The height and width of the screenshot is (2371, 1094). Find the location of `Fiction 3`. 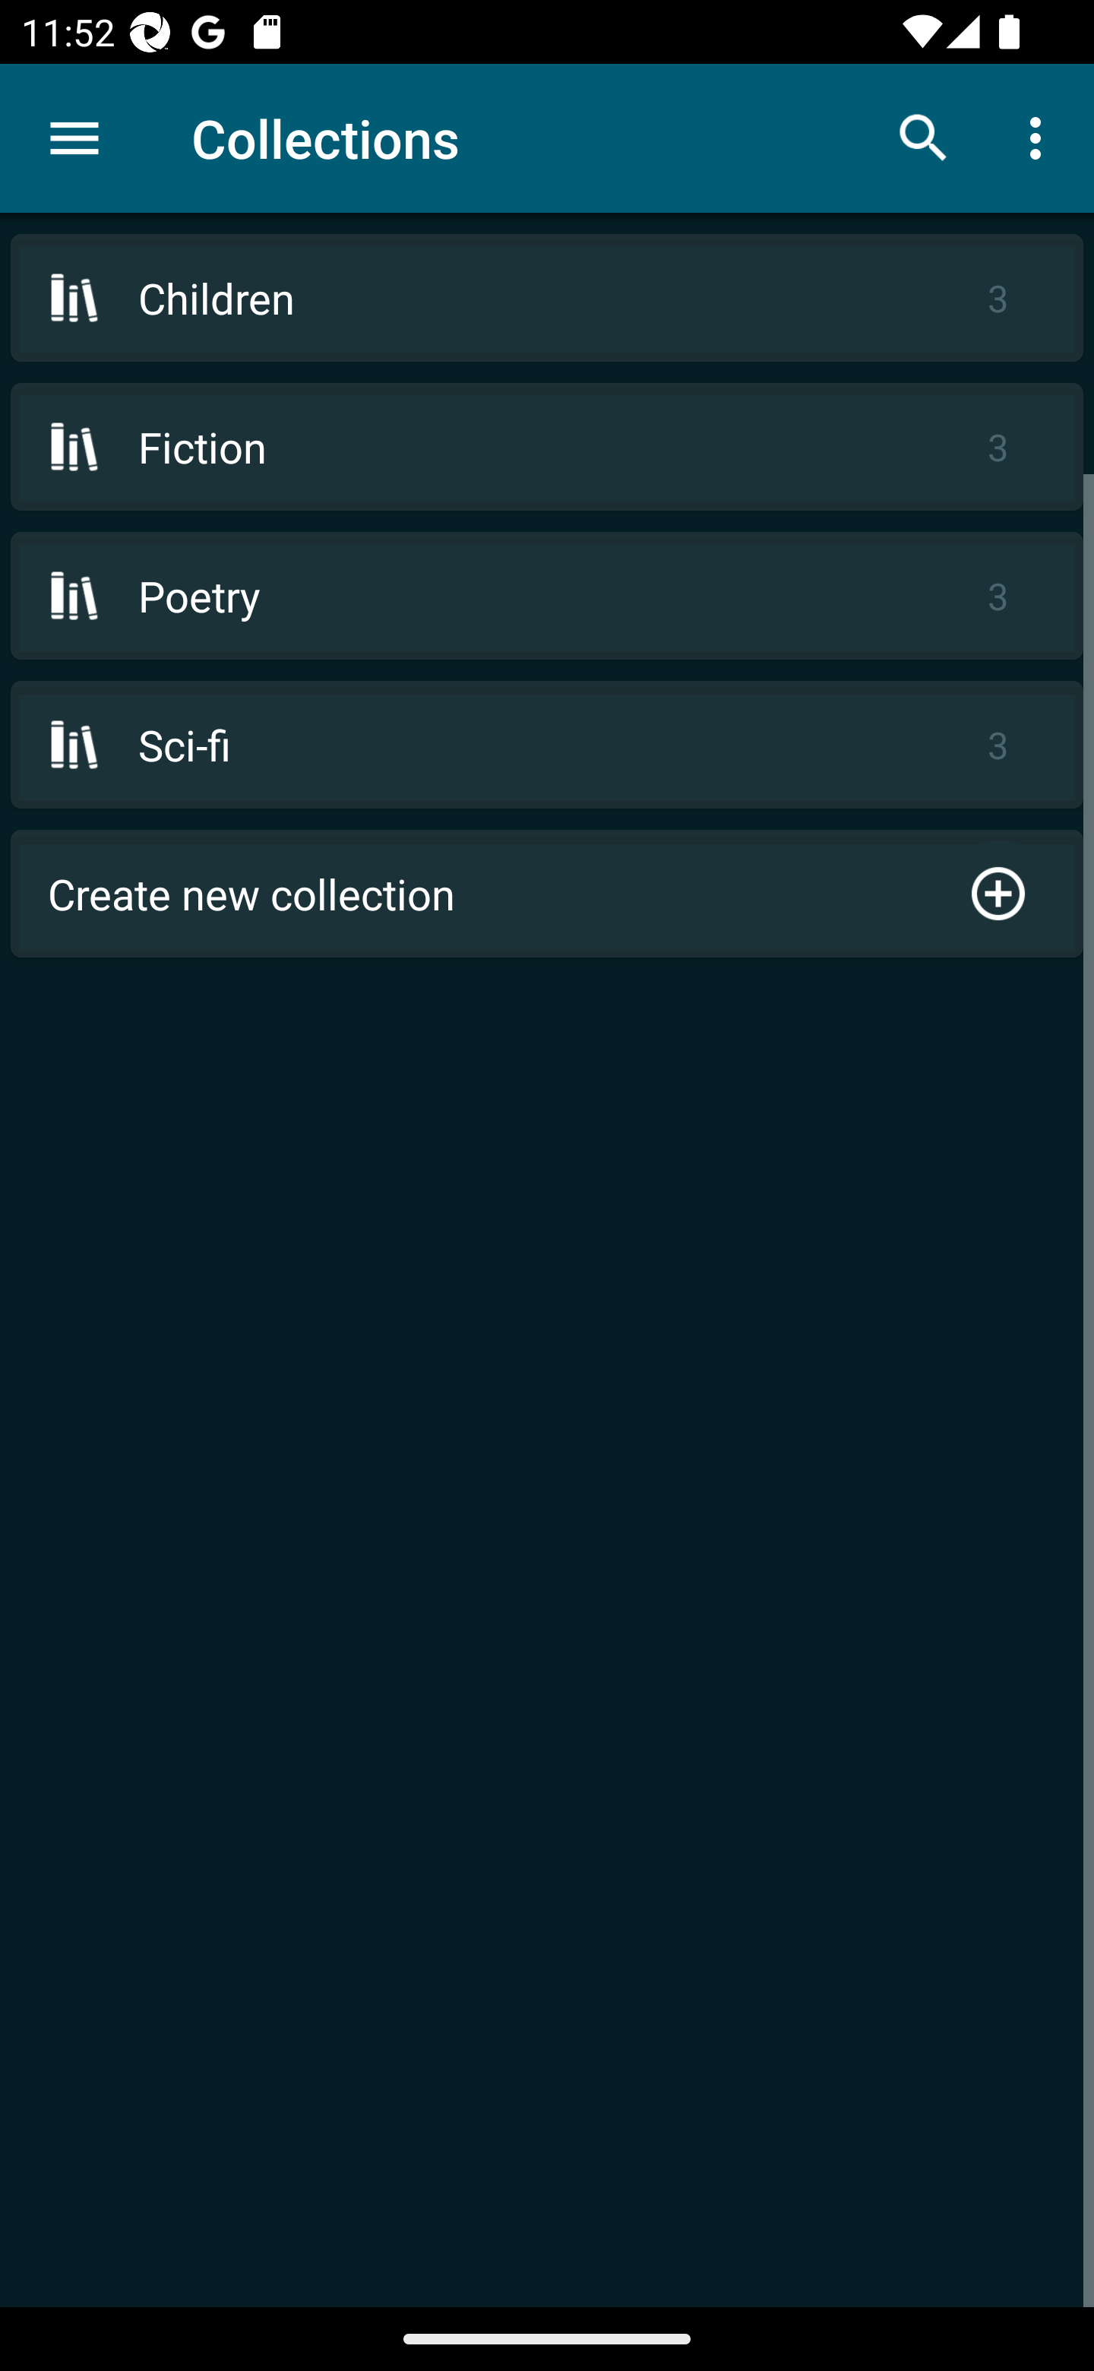

Fiction 3 is located at coordinates (547, 447).